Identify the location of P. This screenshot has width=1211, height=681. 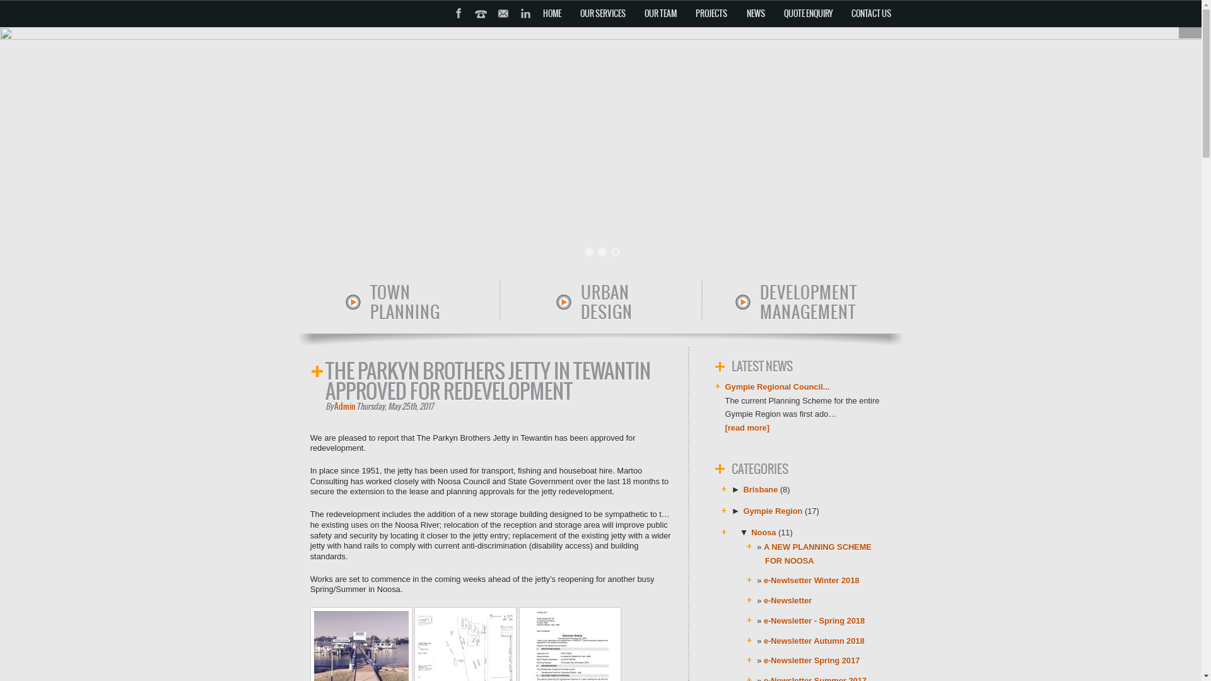
(484, 30).